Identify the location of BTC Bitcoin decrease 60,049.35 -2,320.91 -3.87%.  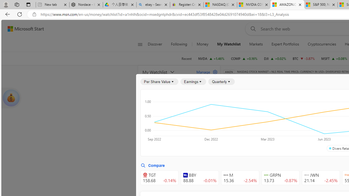
(304, 58).